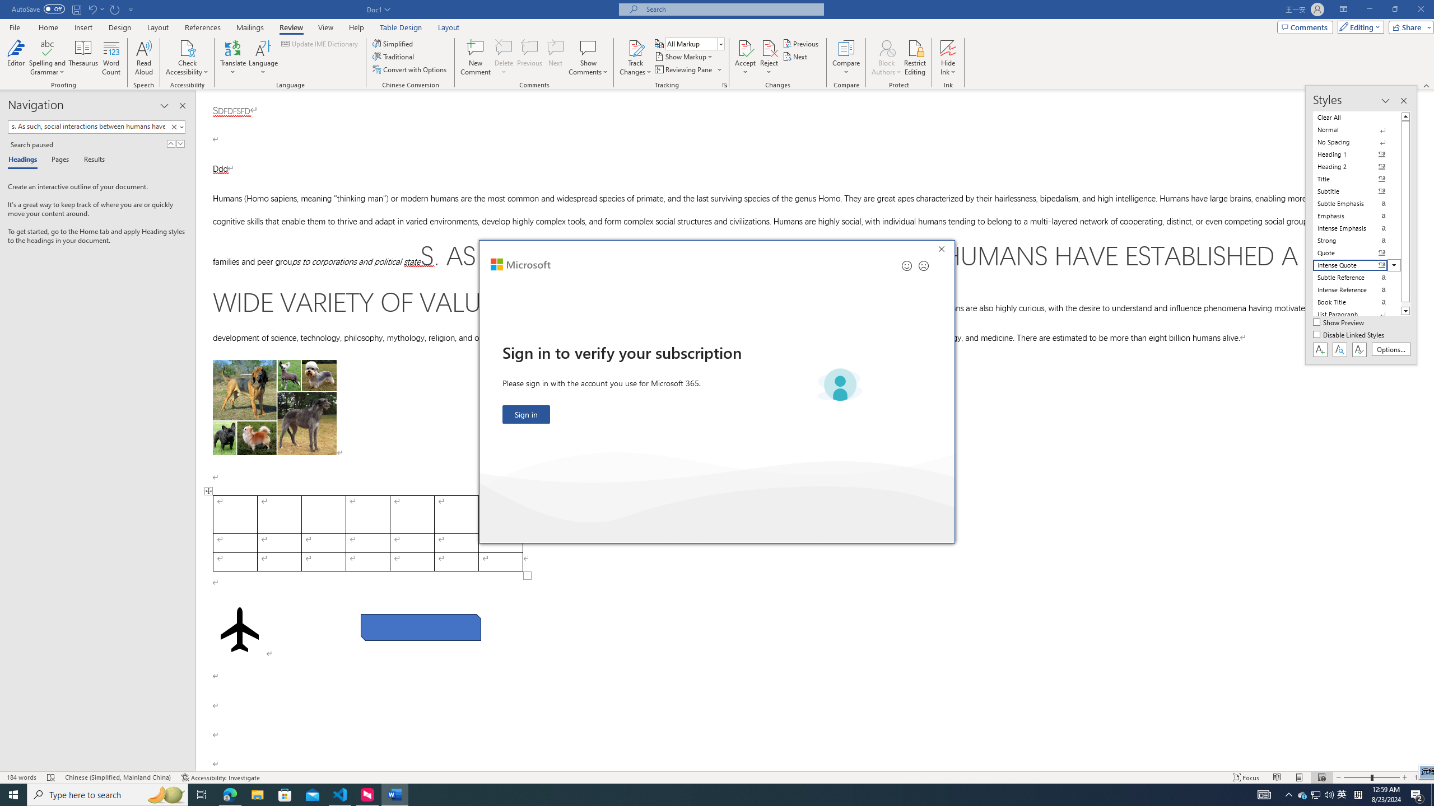  I want to click on Change Tracking Options..., so click(725, 85).